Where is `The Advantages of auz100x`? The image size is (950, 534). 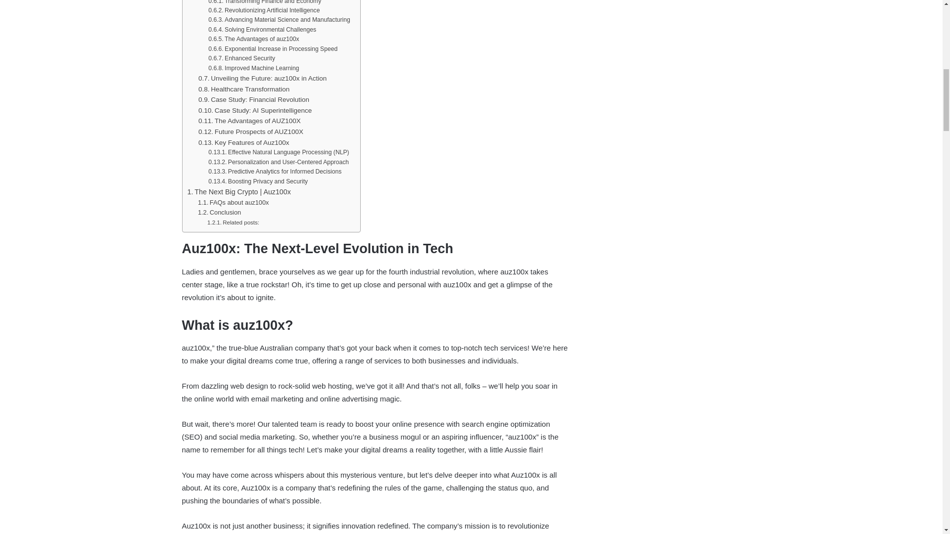
The Advantages of auz100x is located at coordinates (253, 39).